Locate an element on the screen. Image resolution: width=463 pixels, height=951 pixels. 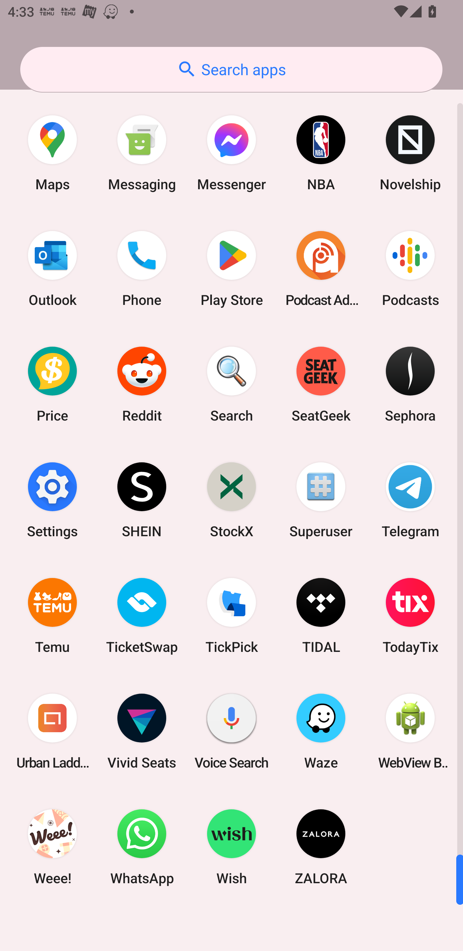
Temu is located at coordinates (52, 615).